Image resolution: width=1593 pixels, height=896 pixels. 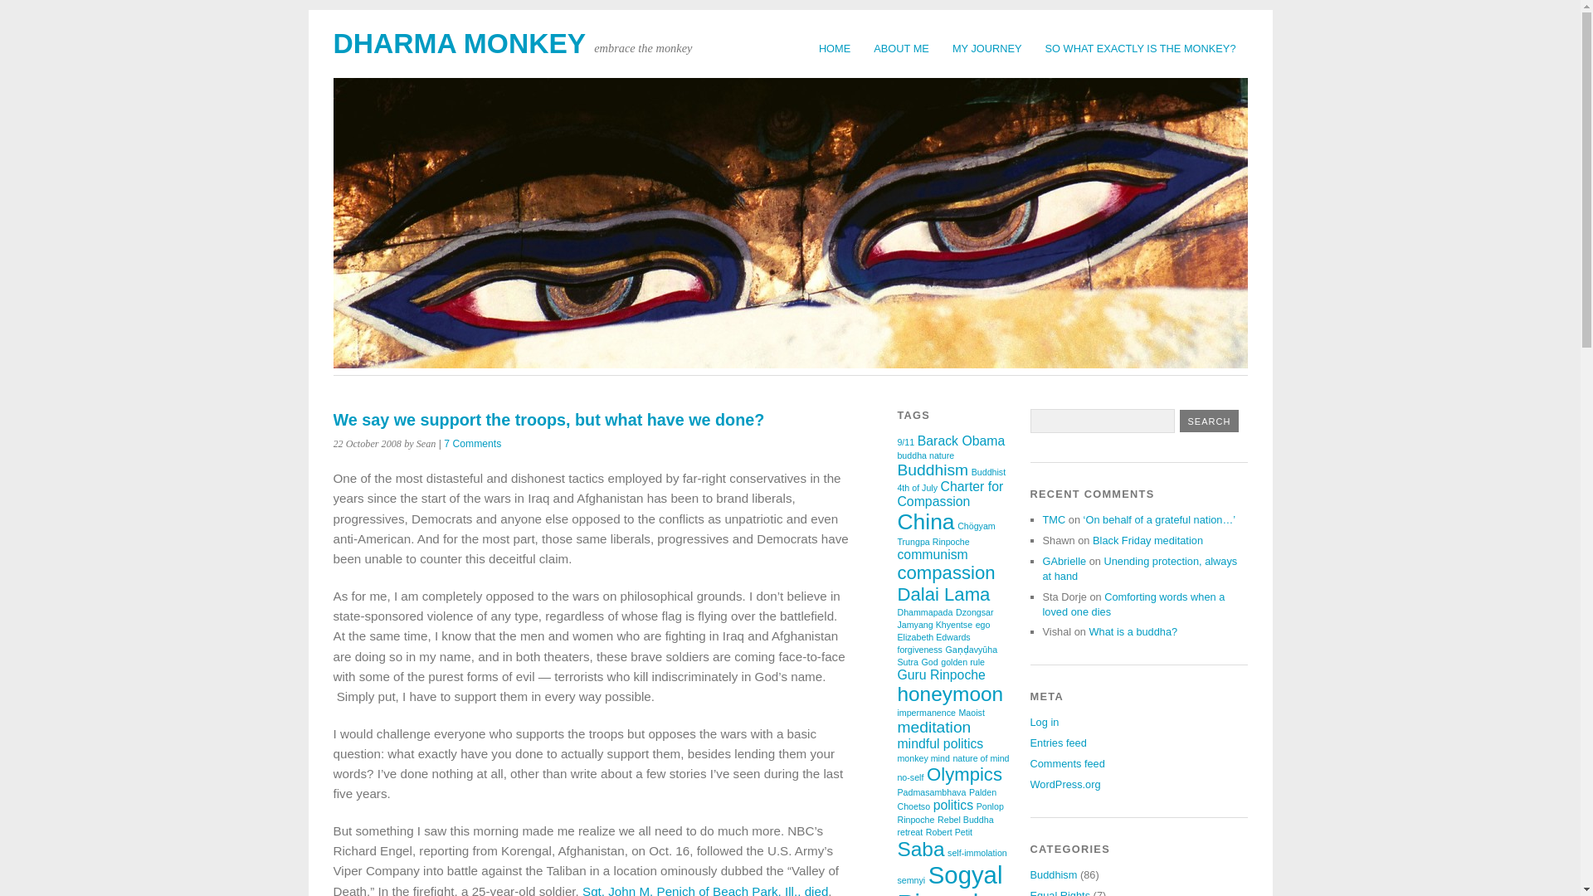 I want to click on compassion, so click(x=945, y=572).